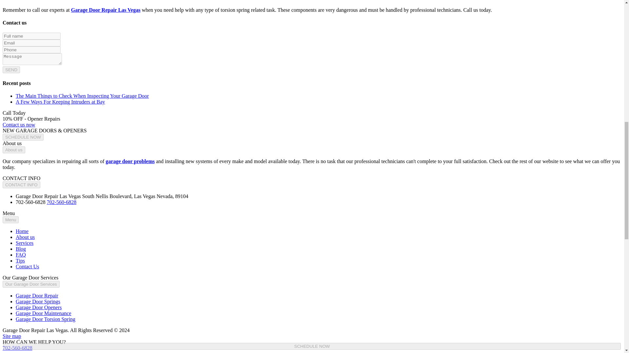 The height and width of the screenshot is (353, 629). What do you see at coordinates (130, 161) in the screenshot?
I see `Garage door repair specialists near you` at bounding box center [130, 161].